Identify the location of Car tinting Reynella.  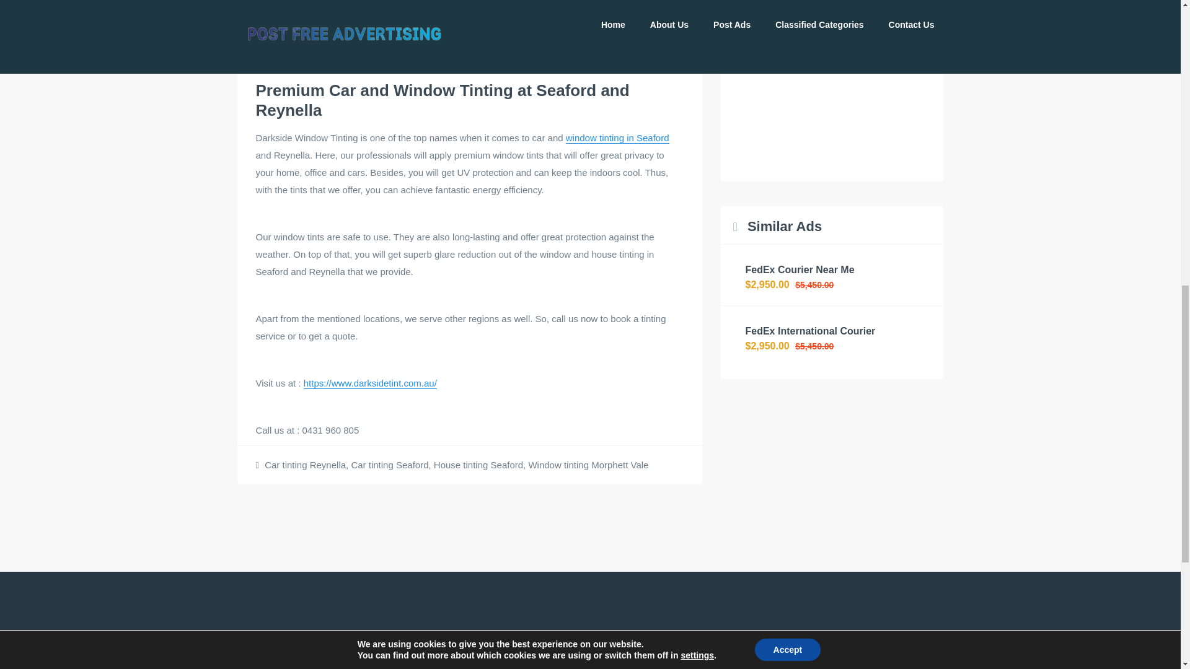
(305, 465).